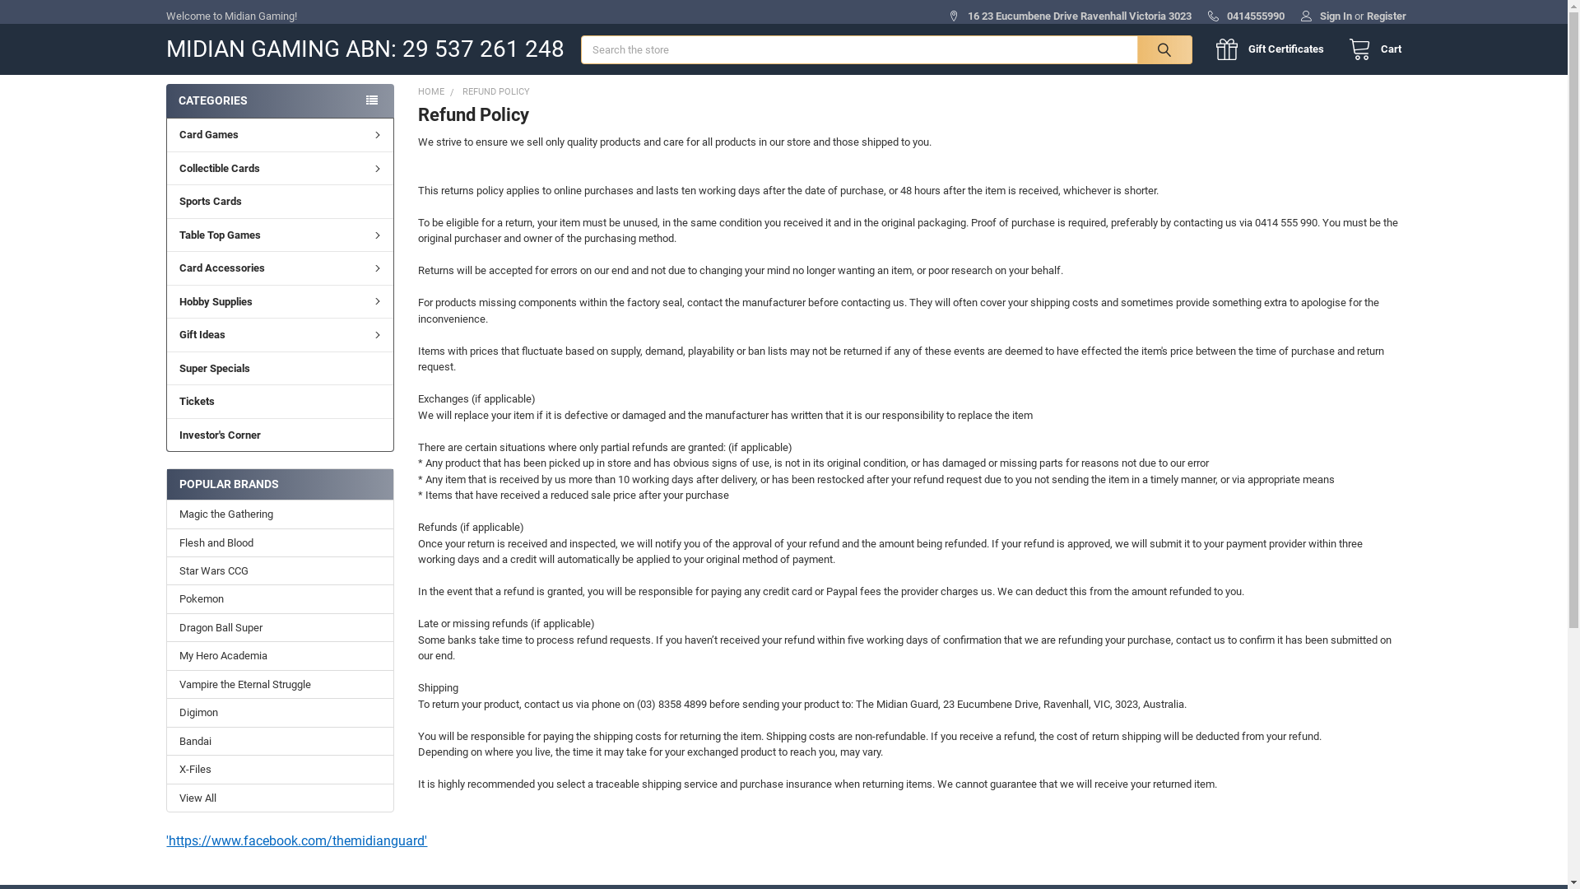 The image size is (1580, 889). Describe the element at coordinates (280, 742) in the screenshot. I see `Bandai` at that location.